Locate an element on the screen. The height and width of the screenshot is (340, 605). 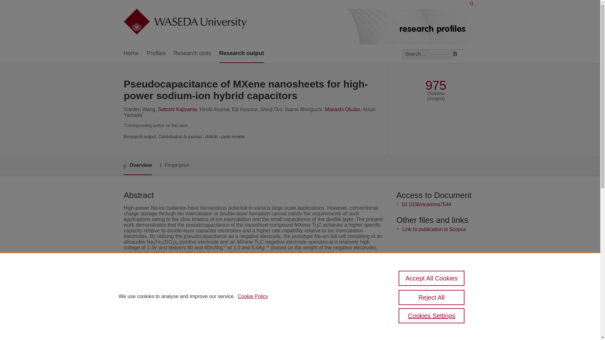
Research units is located at coordinates (192, 54).